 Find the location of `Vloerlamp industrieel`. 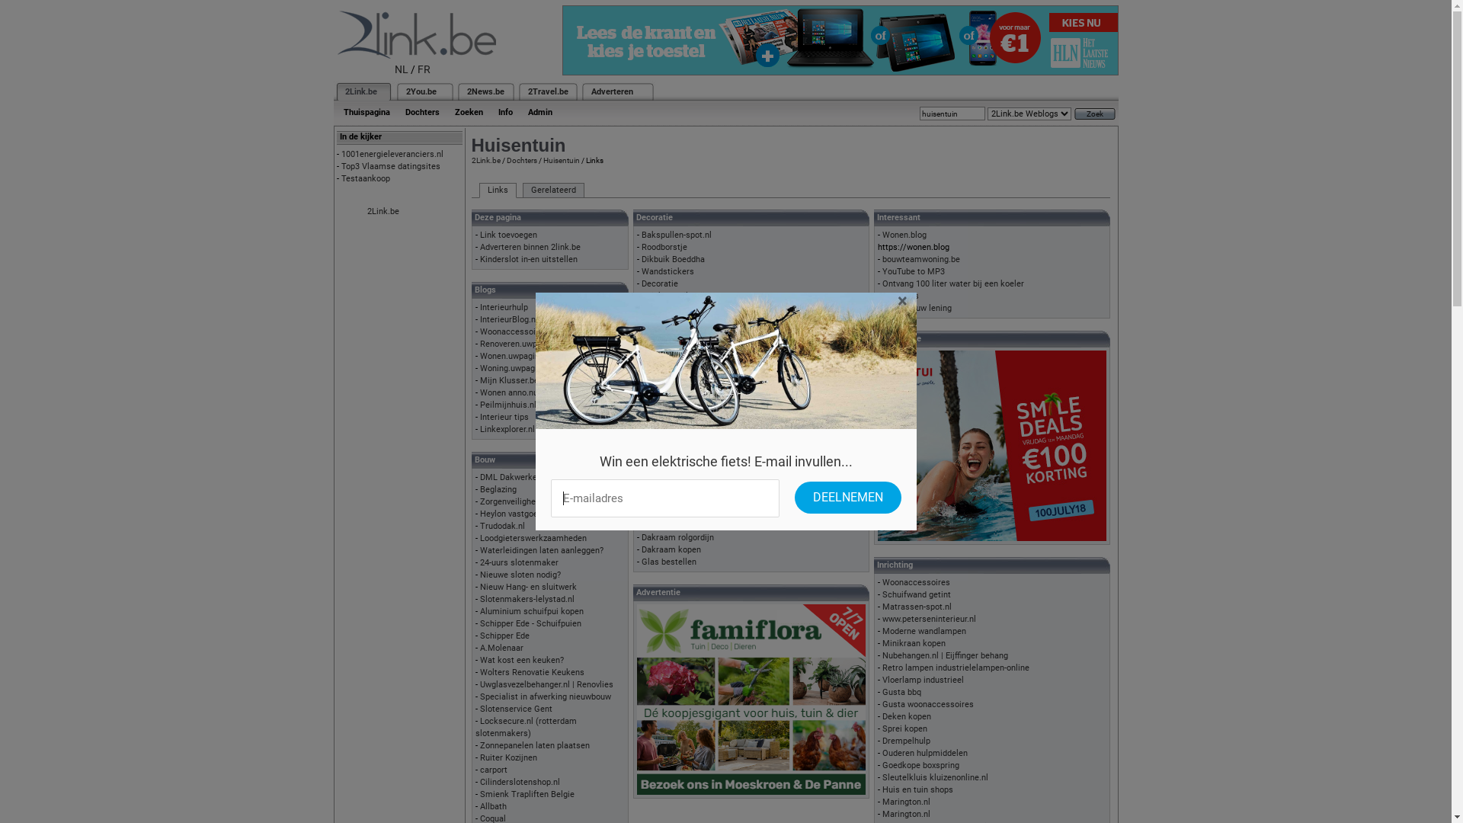

Vloerlamp industrieel is located at coordinates (924, 680).